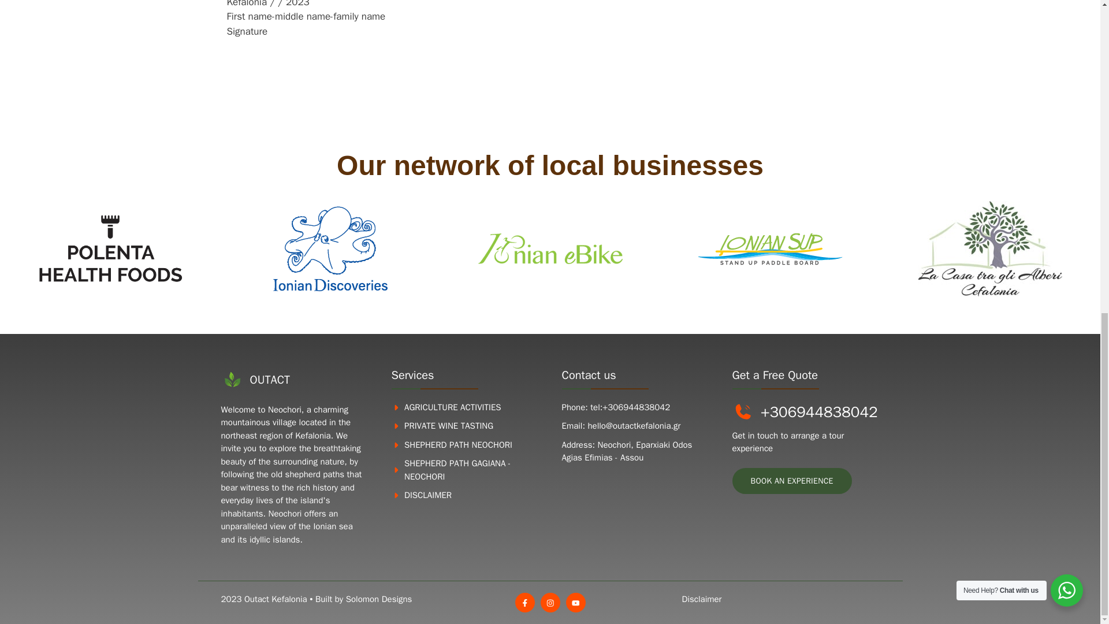 This screenshot has width=1109, height=624. I want to click on by Solomon Designs, so click(373, 599).